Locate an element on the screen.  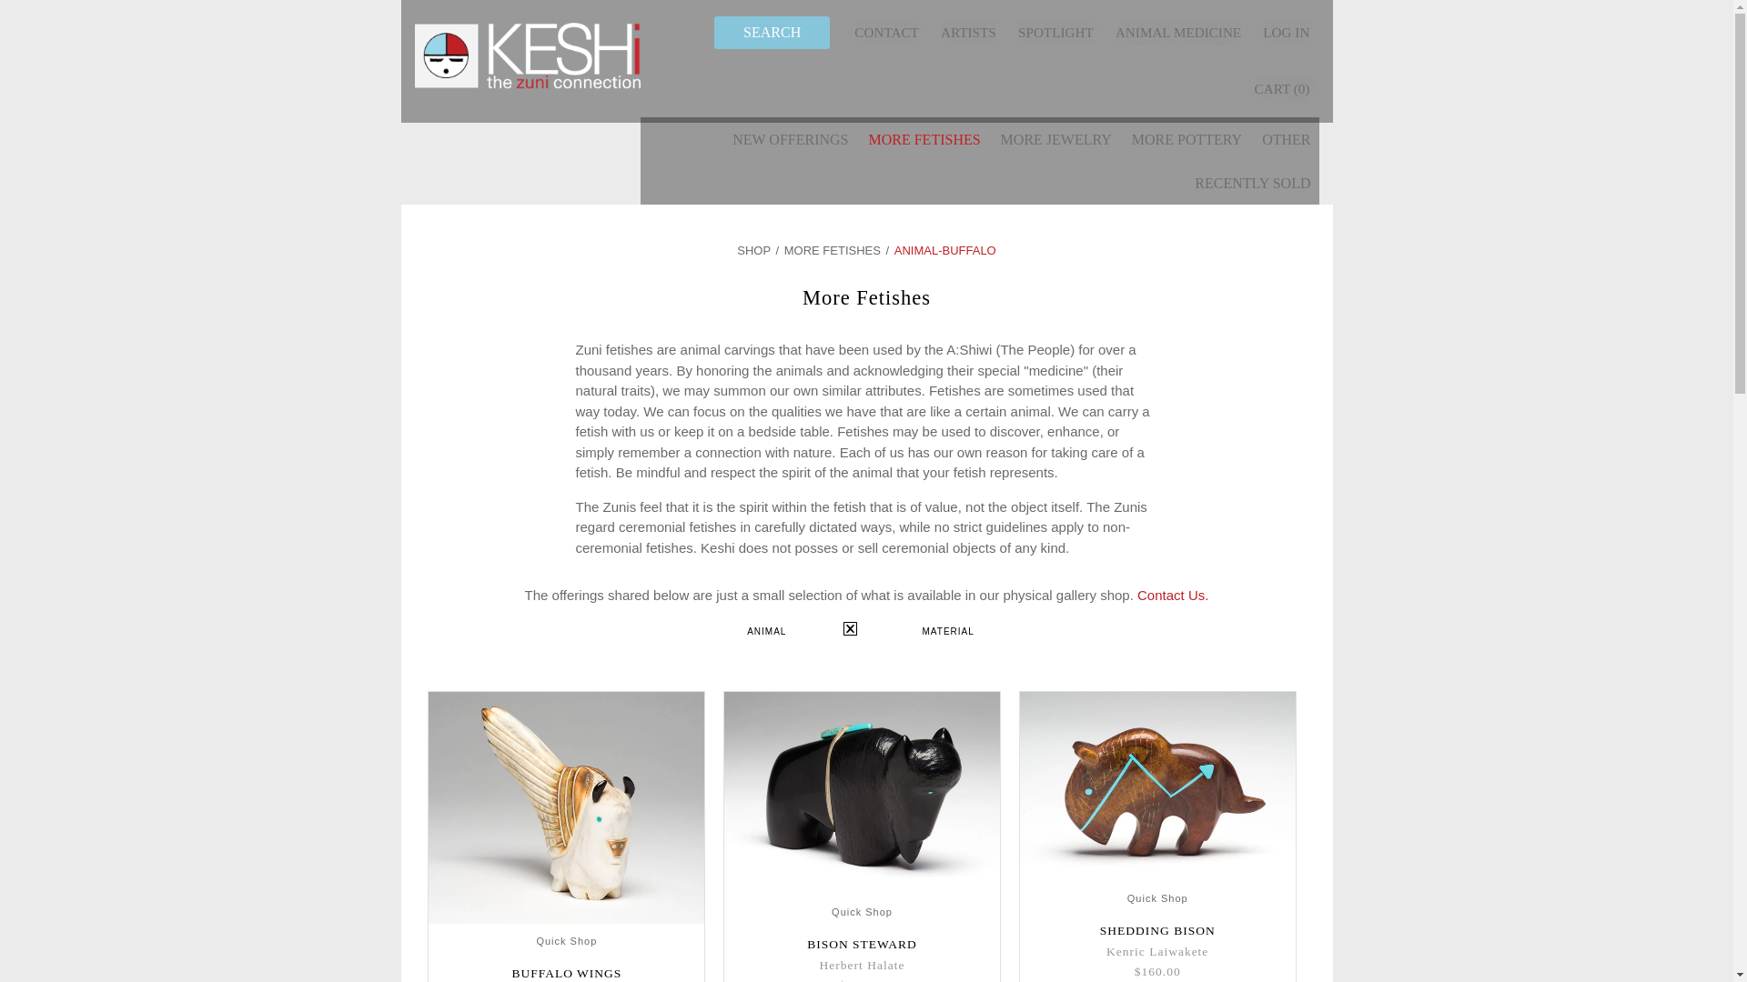
Quick Shop is located at coordinates (566, 941).